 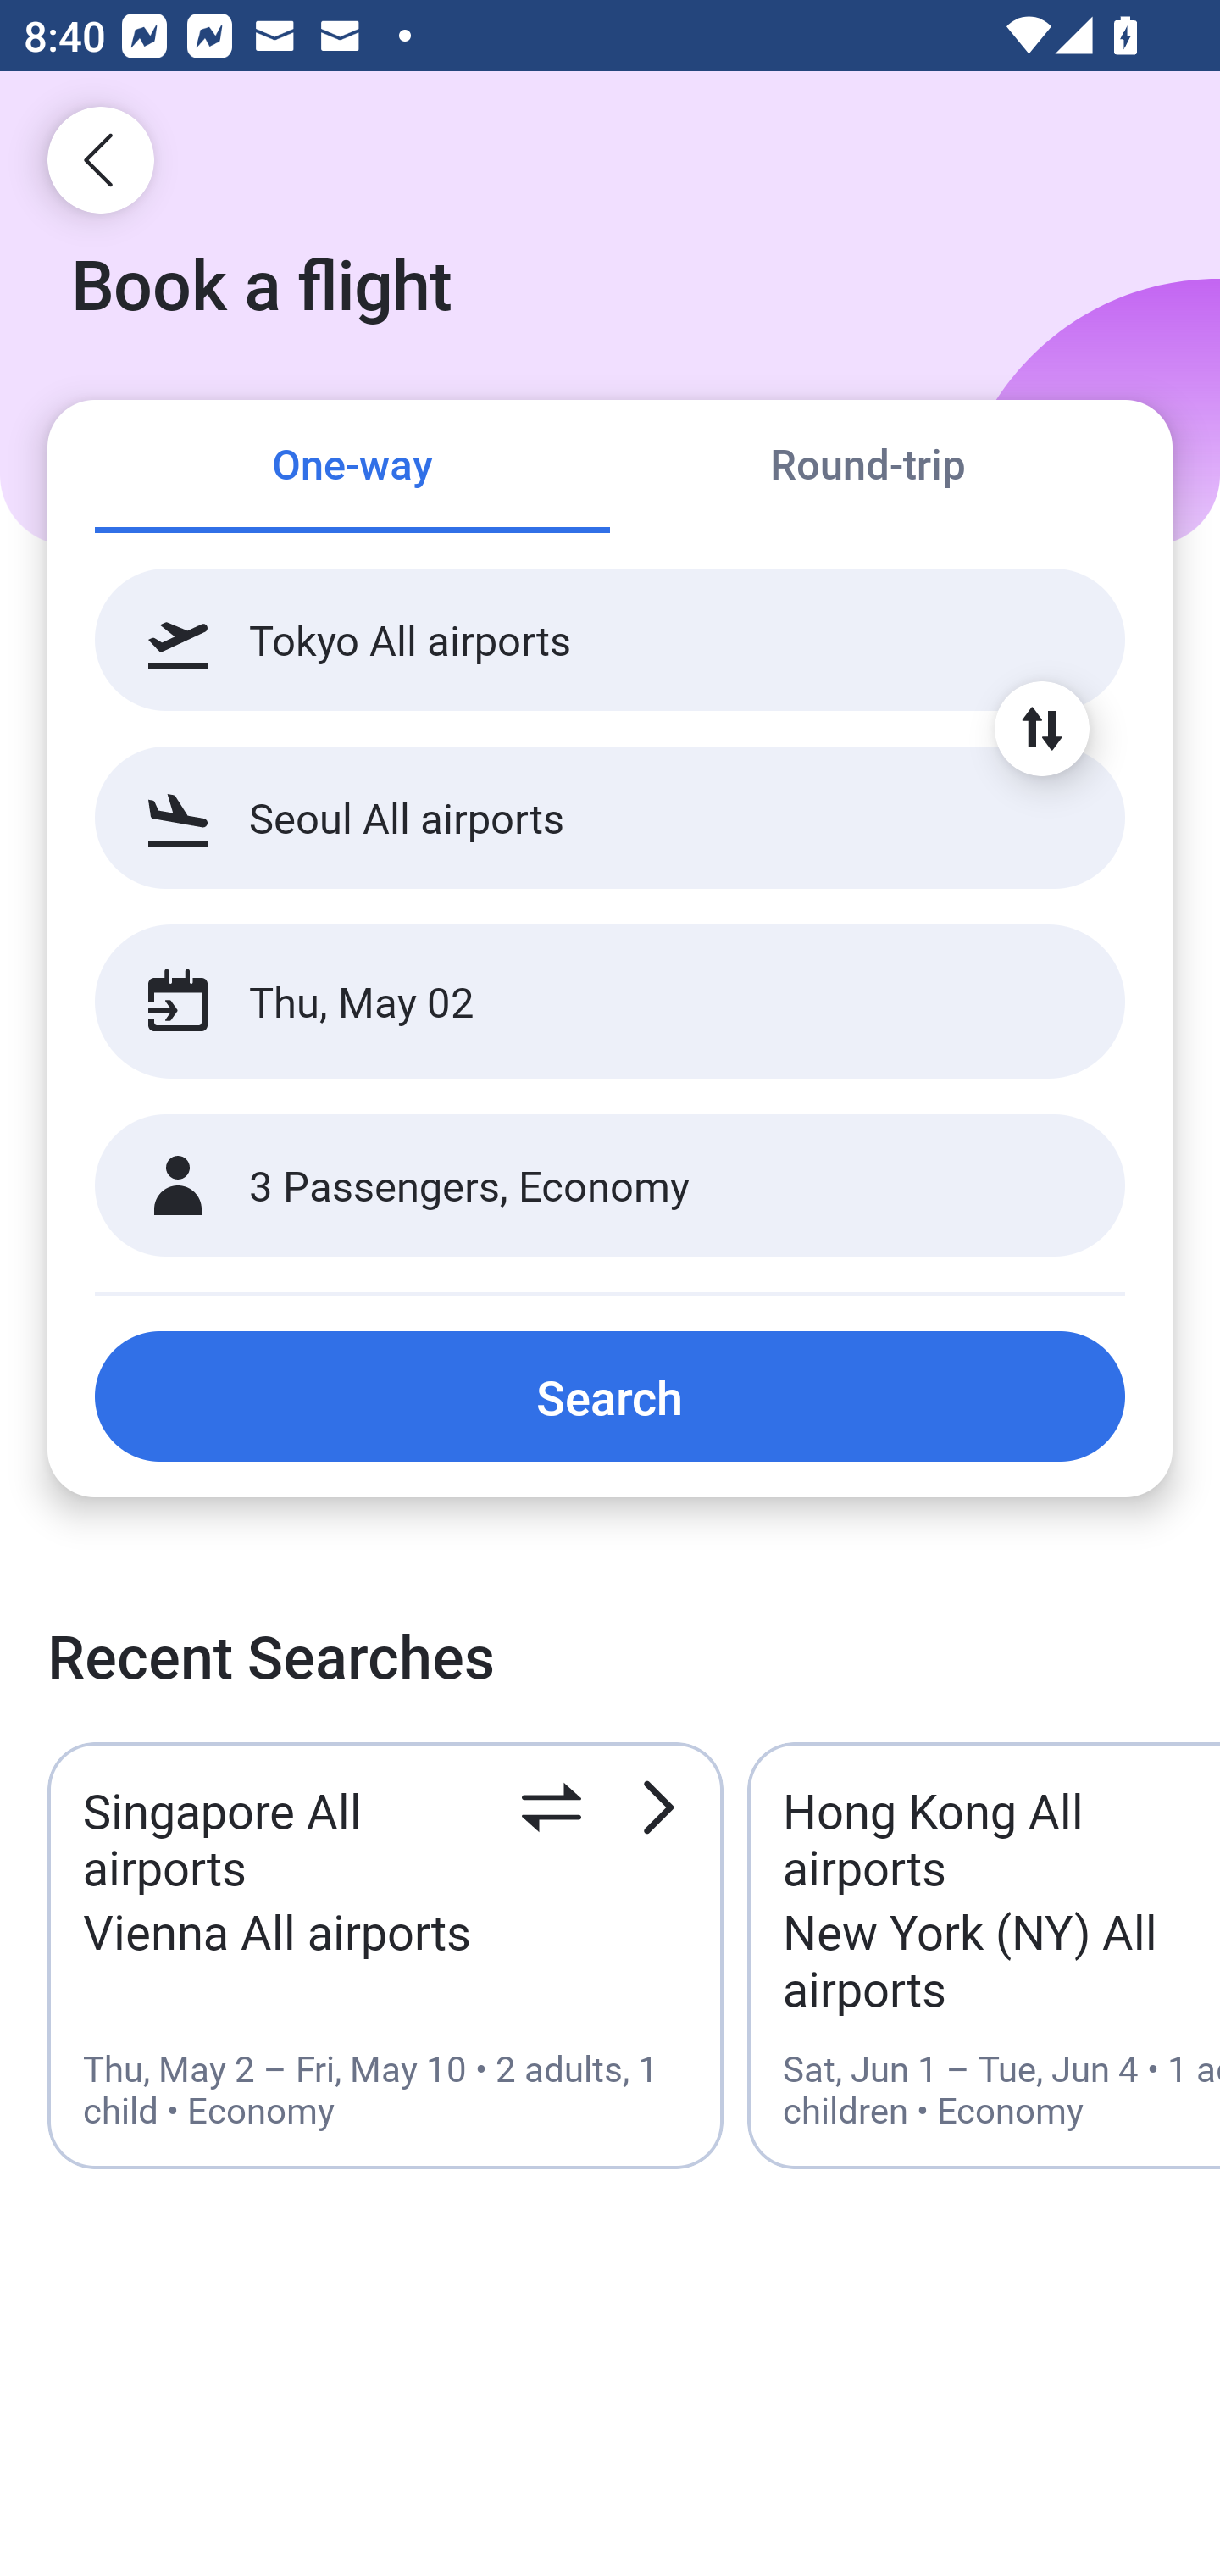 I want to click on 3 Passengers, Economy, so click(x=610, y=1186).